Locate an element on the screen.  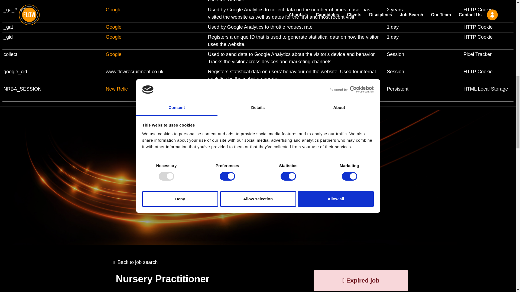
Google is located at coordinates (113, 37).